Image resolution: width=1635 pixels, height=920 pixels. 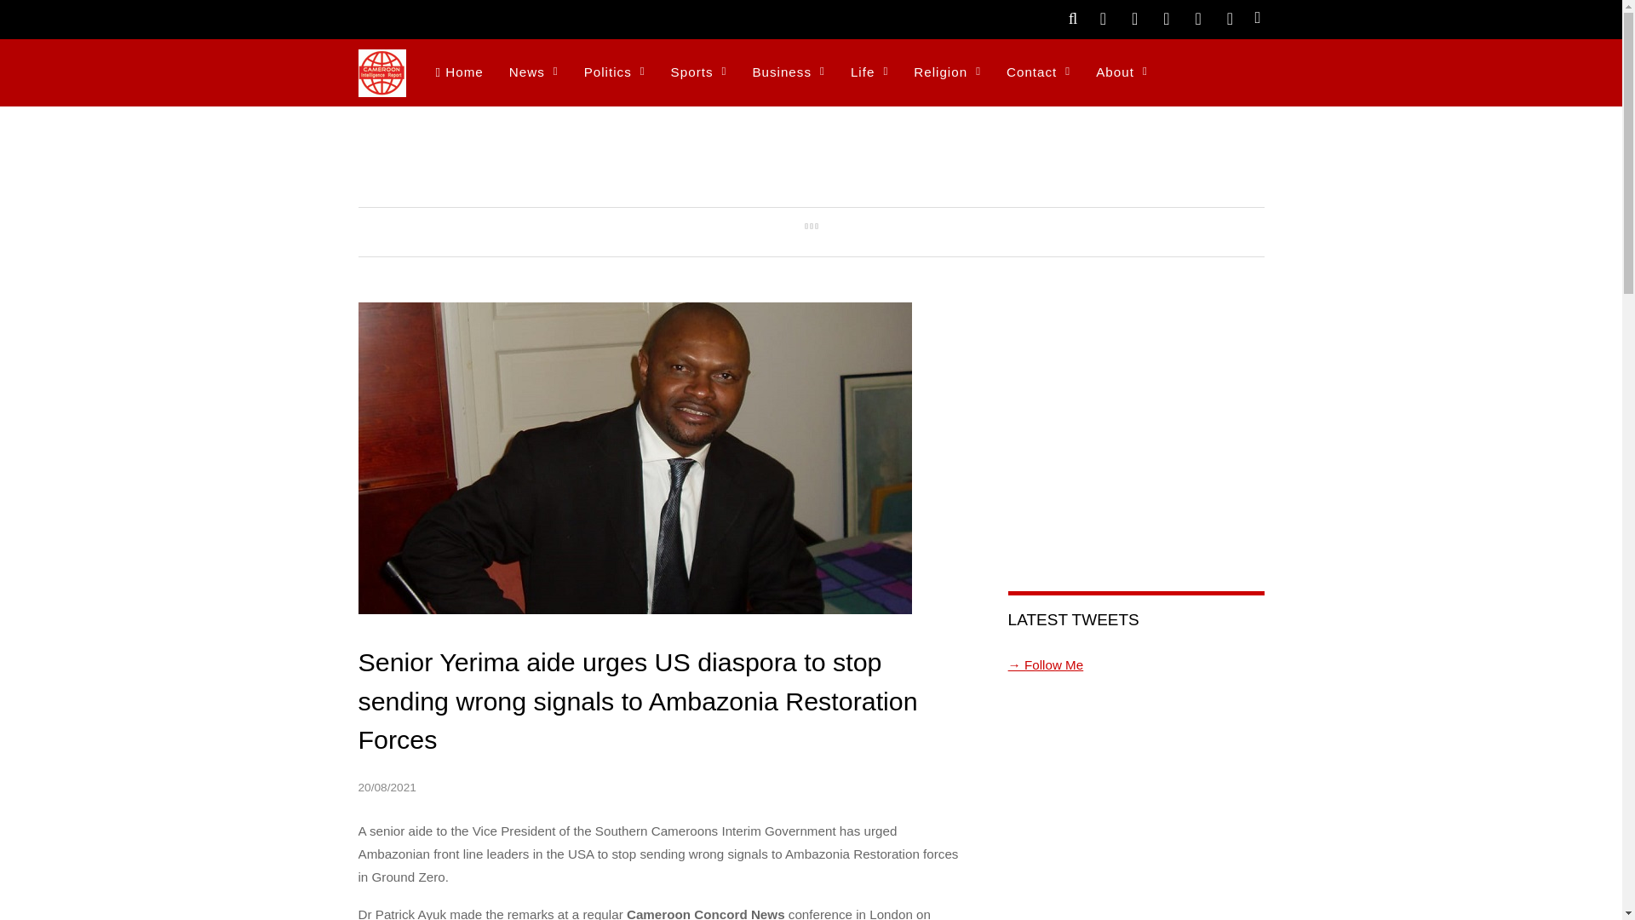 What do you see at coordinates (699, 73) in the screenshot?
I see `Sports` at bounding box center [699, 73].